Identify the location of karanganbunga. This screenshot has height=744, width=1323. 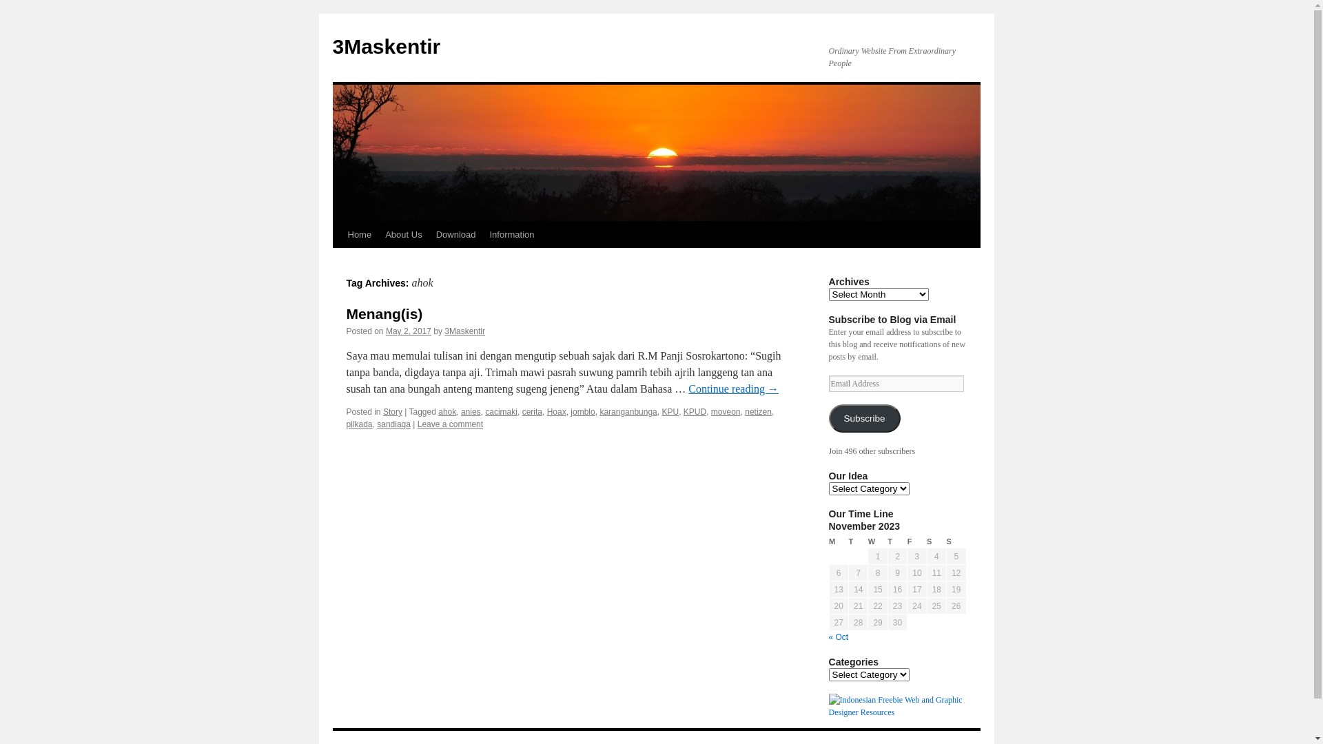
(628, 412).